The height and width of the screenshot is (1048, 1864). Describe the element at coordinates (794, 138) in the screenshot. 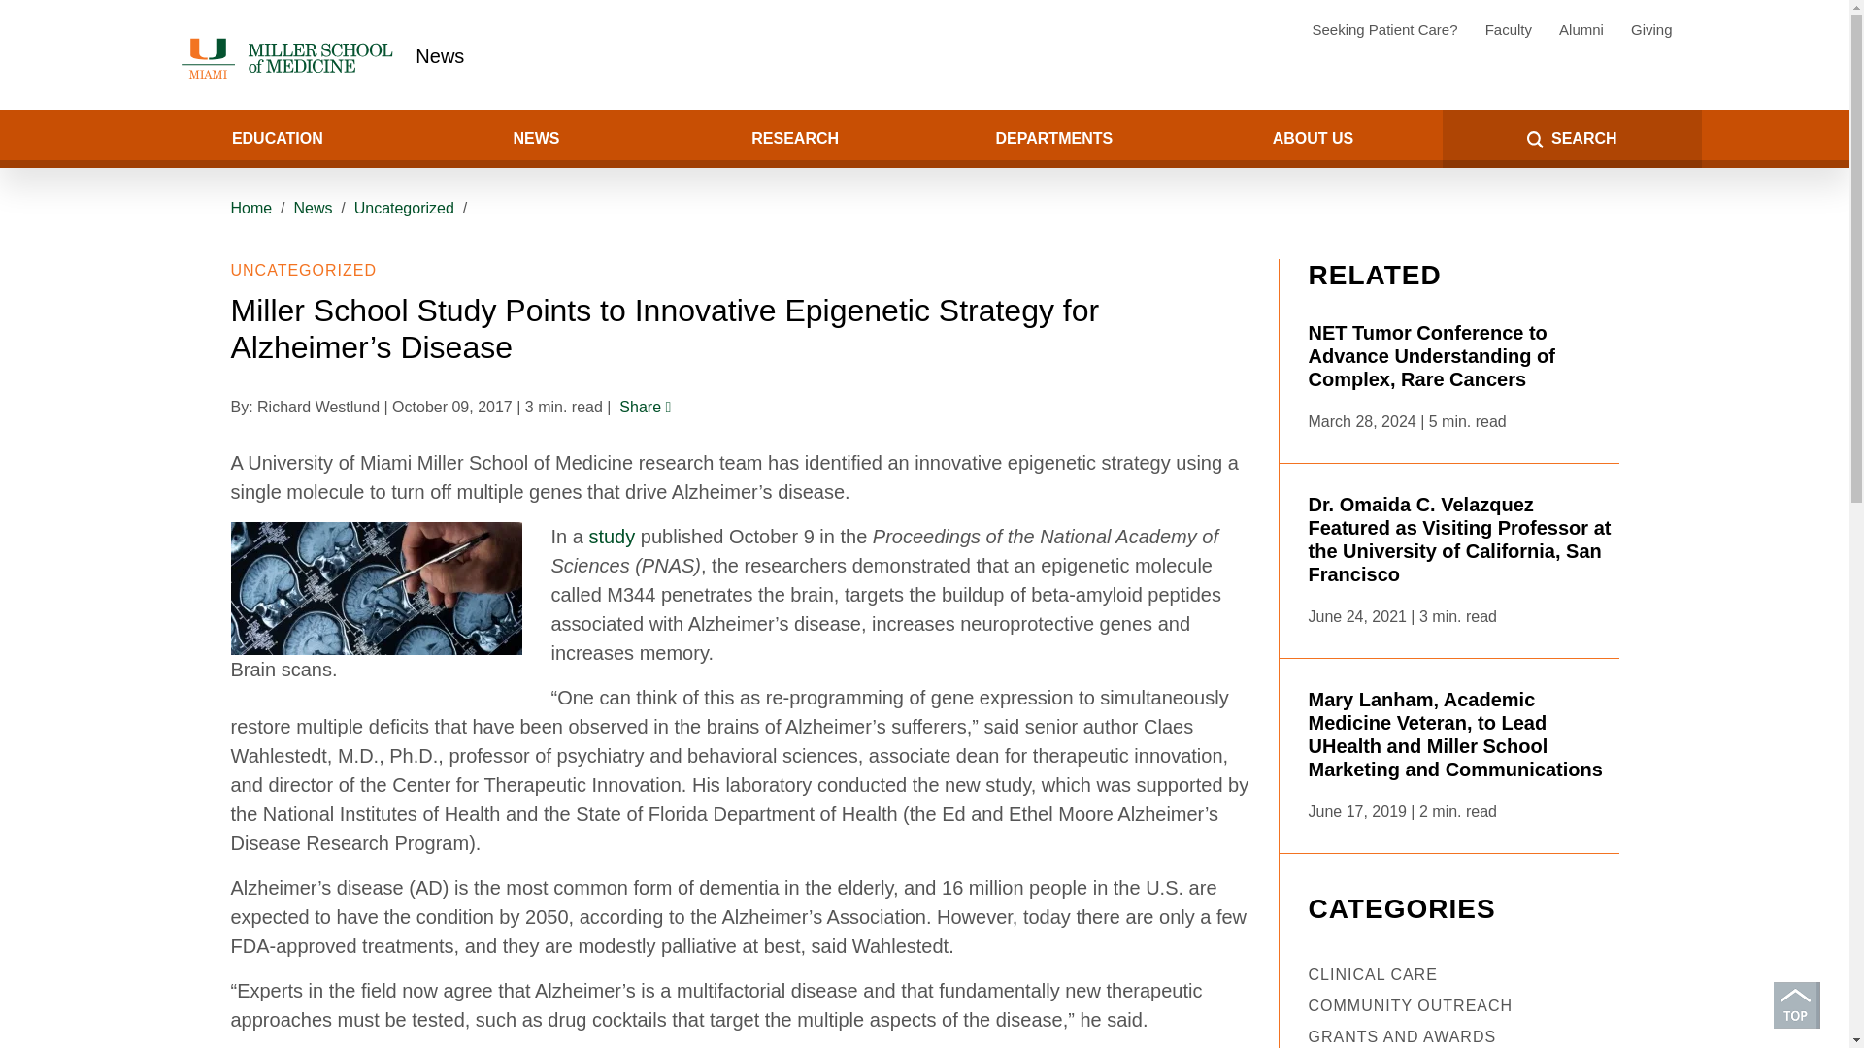

I see `RESEARCH` at that location.